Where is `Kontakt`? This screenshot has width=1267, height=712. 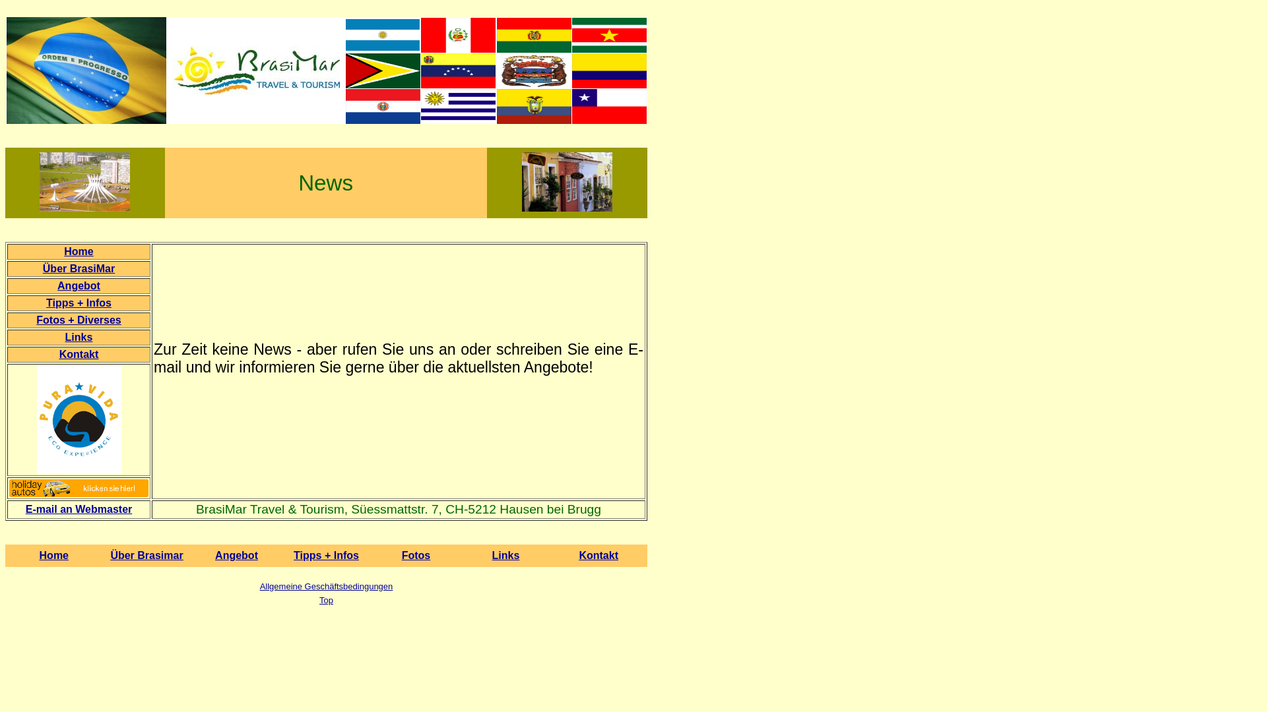
Kontakt is located at coordinates (79, 355).